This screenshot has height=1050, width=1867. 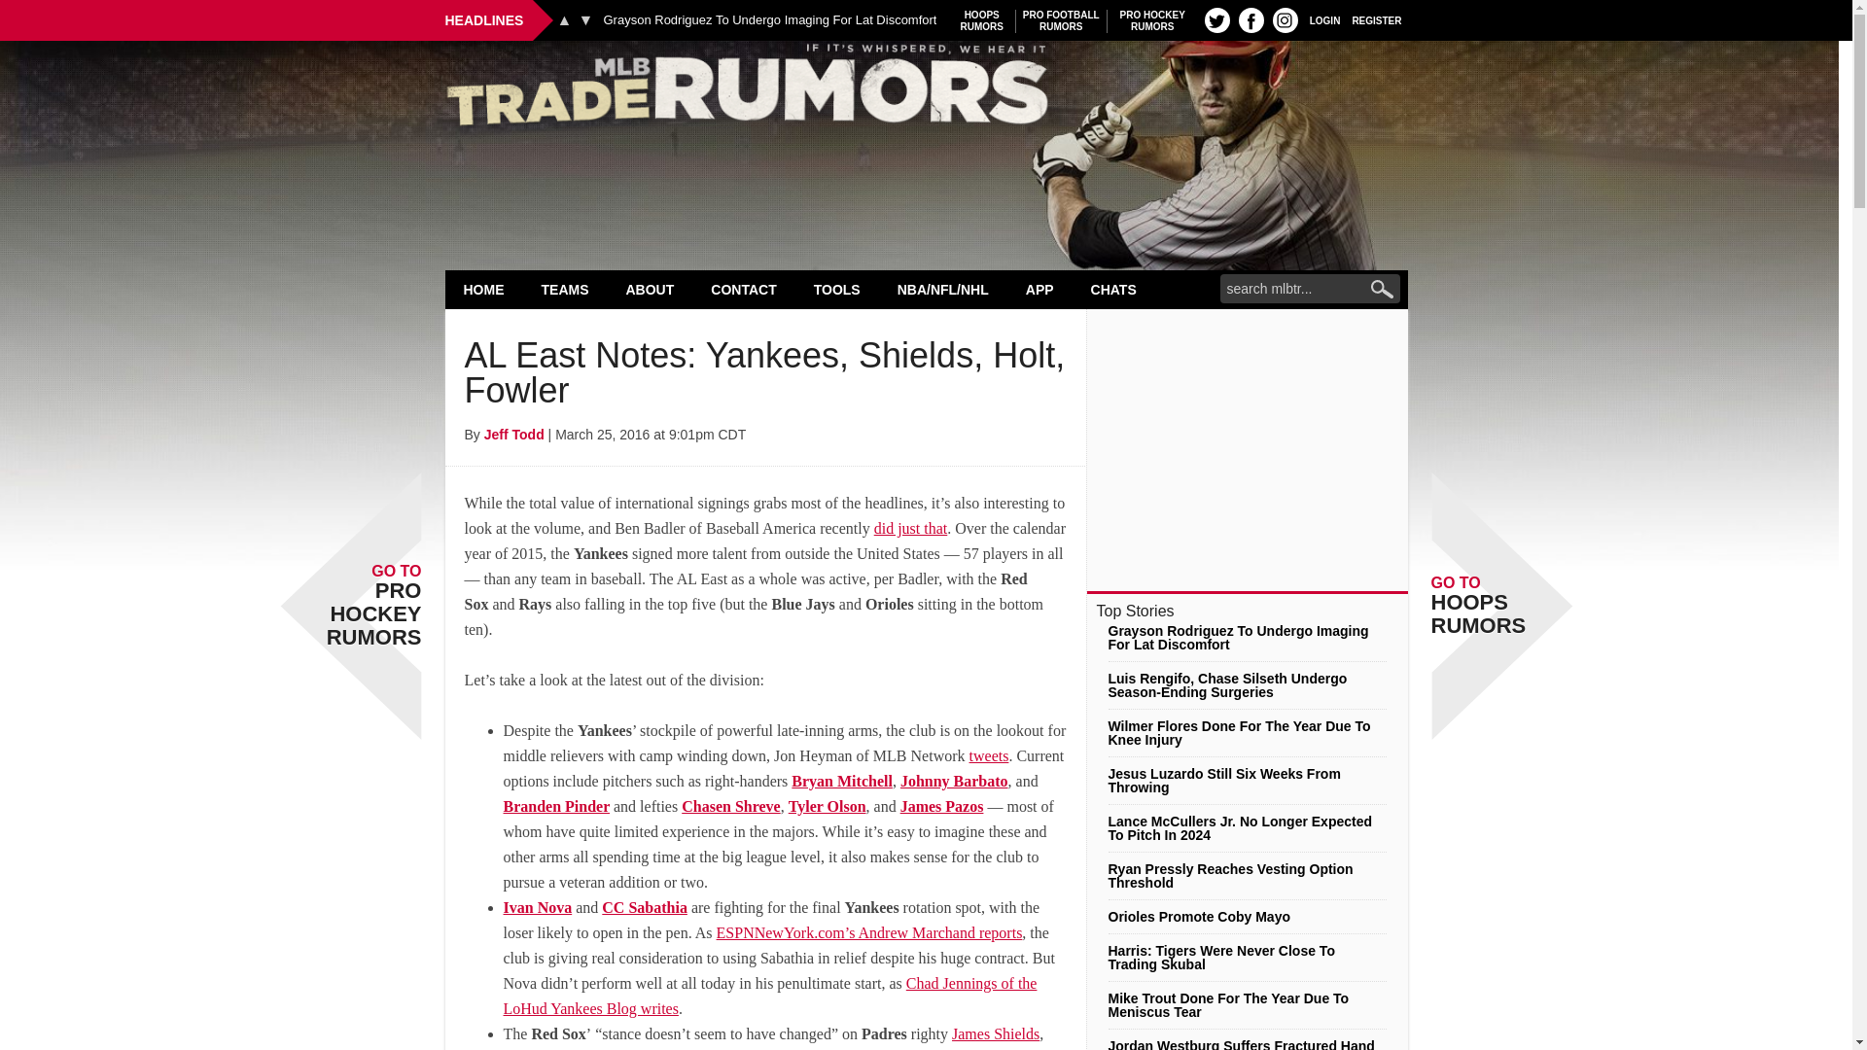 What do you see at coordinates (1152, 20) in the screenshot?
I see `HOME` at bounding box center [1152, 20].